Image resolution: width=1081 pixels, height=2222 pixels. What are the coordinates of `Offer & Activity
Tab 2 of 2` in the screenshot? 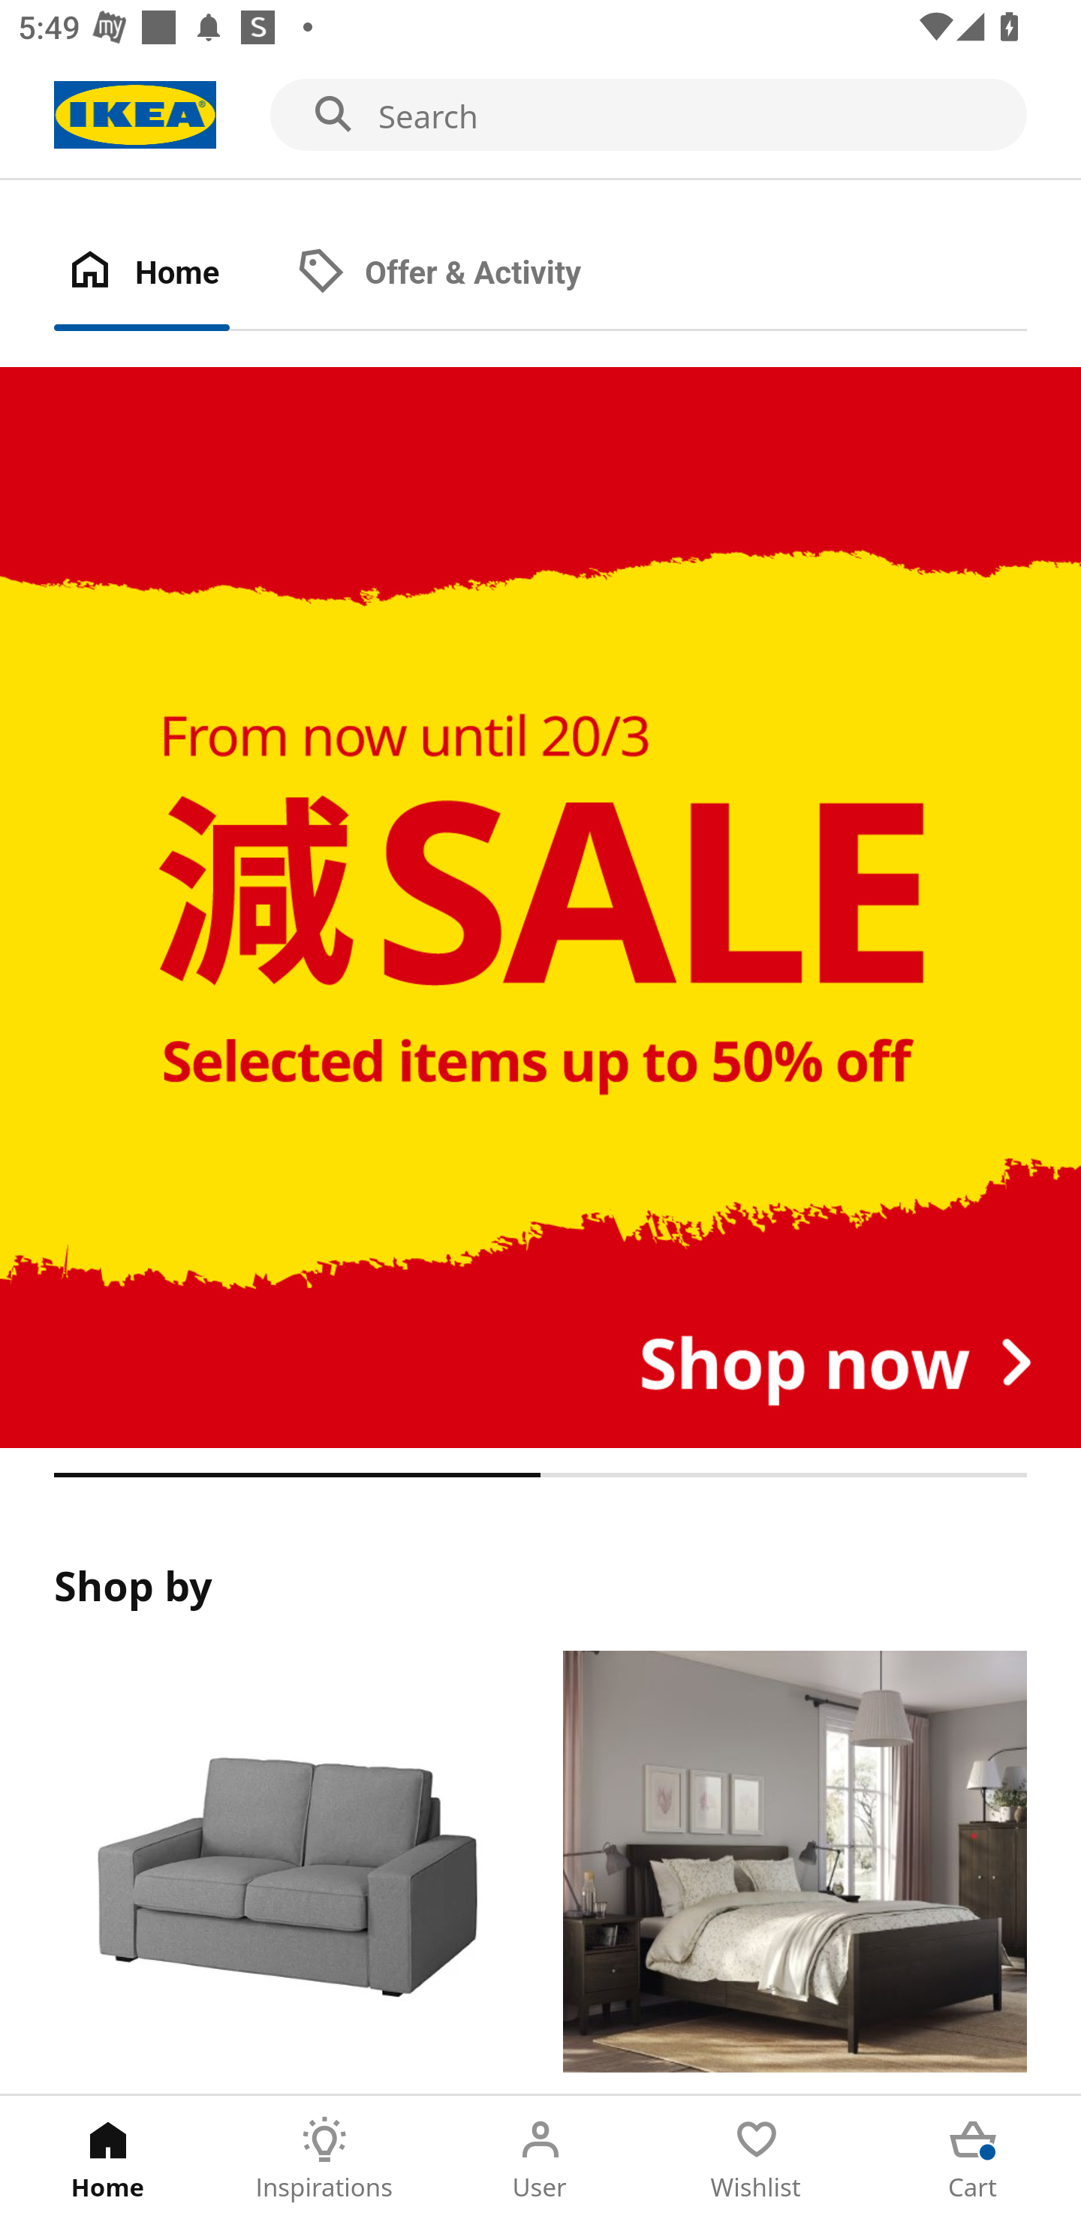 It's located at (465, 273).